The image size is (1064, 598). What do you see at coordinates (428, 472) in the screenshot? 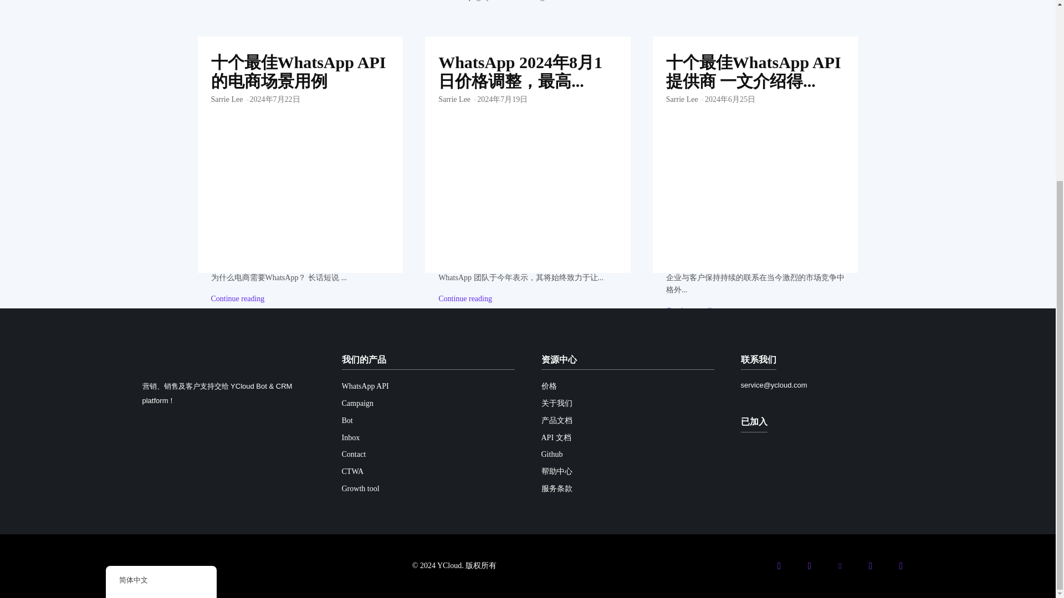
I see `CTWA` at bounding box center [428, 472].